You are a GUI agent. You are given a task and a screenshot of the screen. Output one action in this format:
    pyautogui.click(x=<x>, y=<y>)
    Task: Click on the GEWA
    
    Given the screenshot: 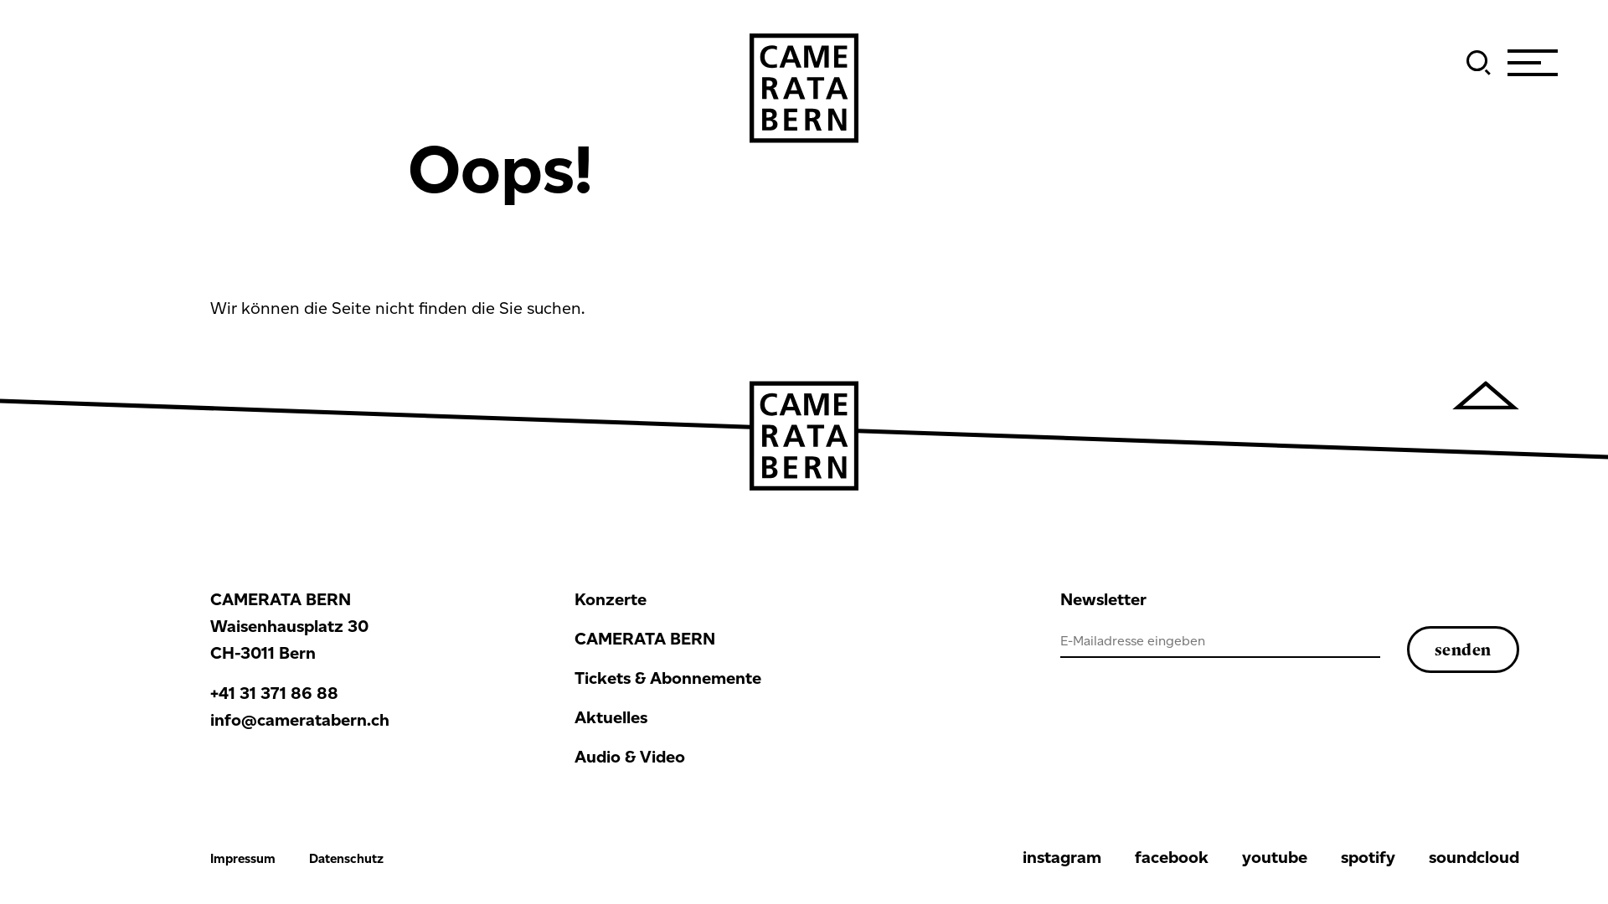 What is the action you would take?
    pyautogui.click(x=804, y=89)
    